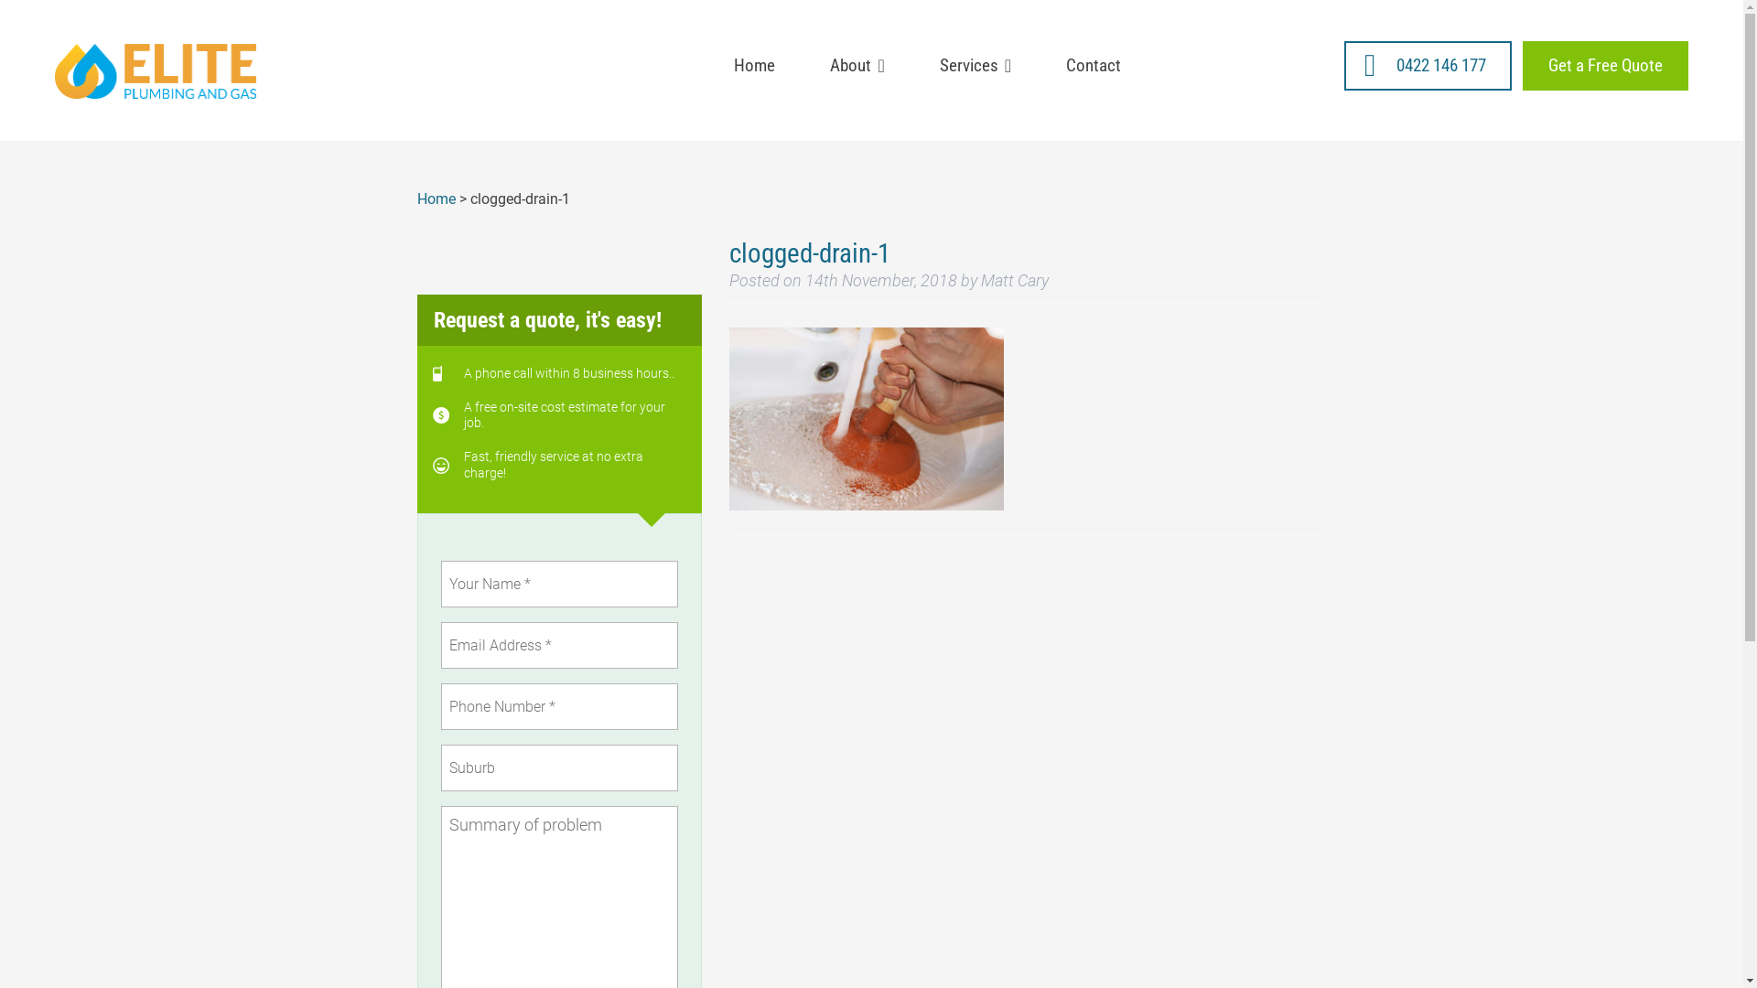 This screenshot has width=1757, height=988. Describe the element at coordinates (1094, 66) in the screenshot. I see `Contact` at that location.